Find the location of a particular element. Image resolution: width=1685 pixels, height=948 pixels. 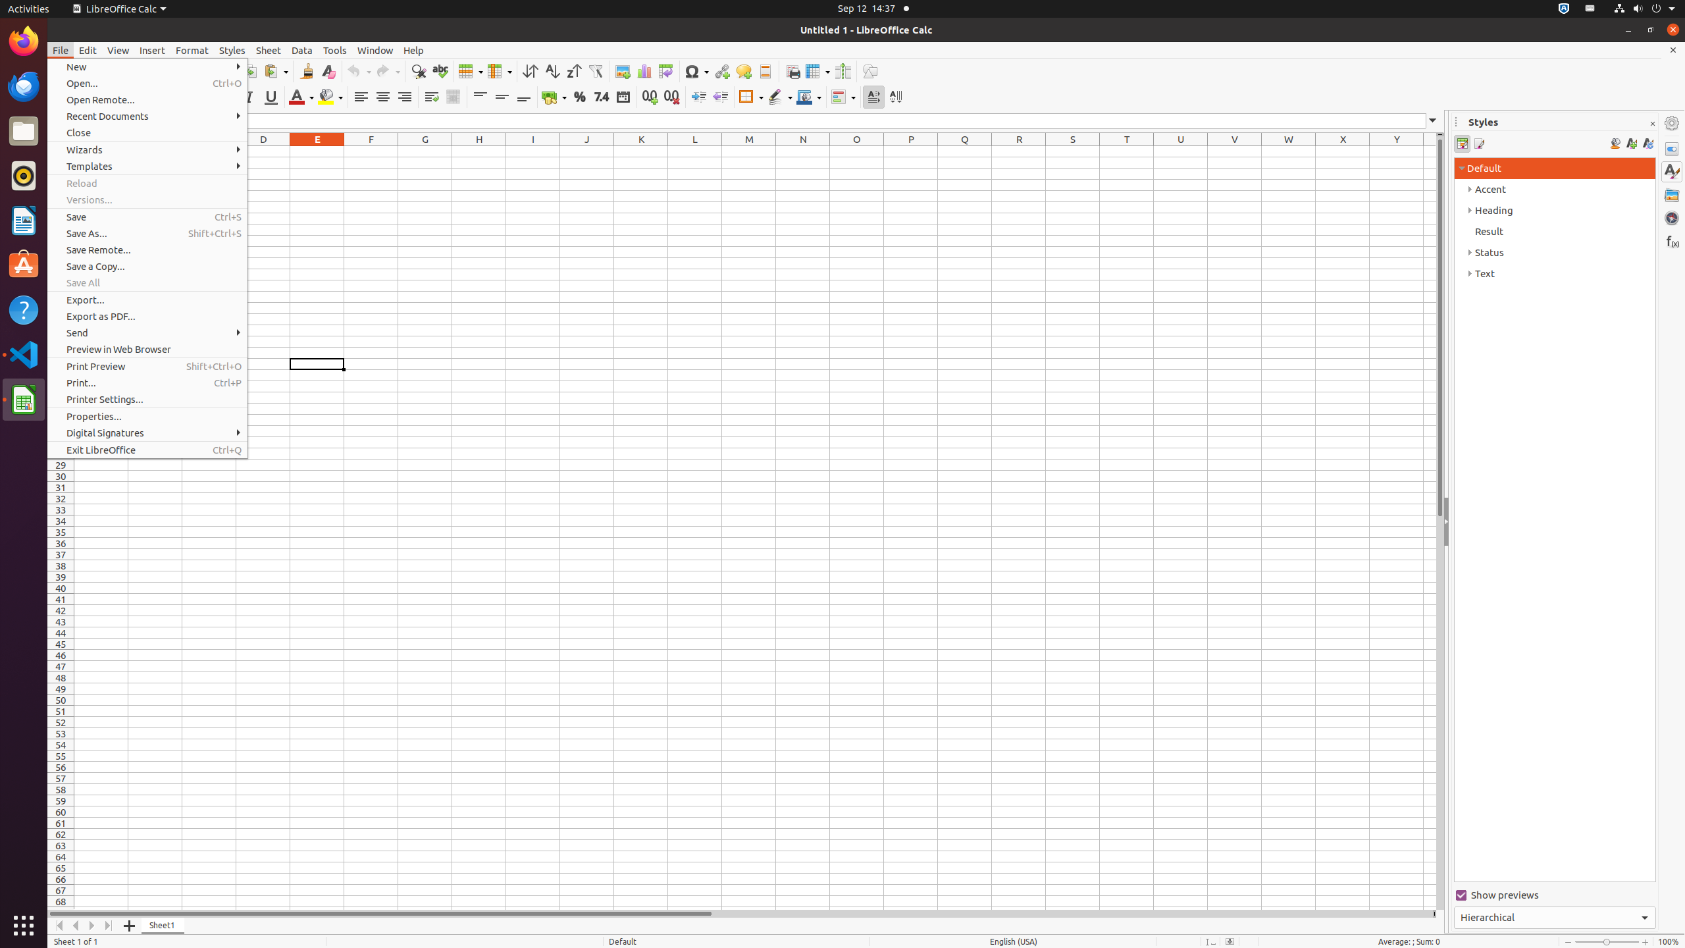

New is located at coordinates (147, 67).